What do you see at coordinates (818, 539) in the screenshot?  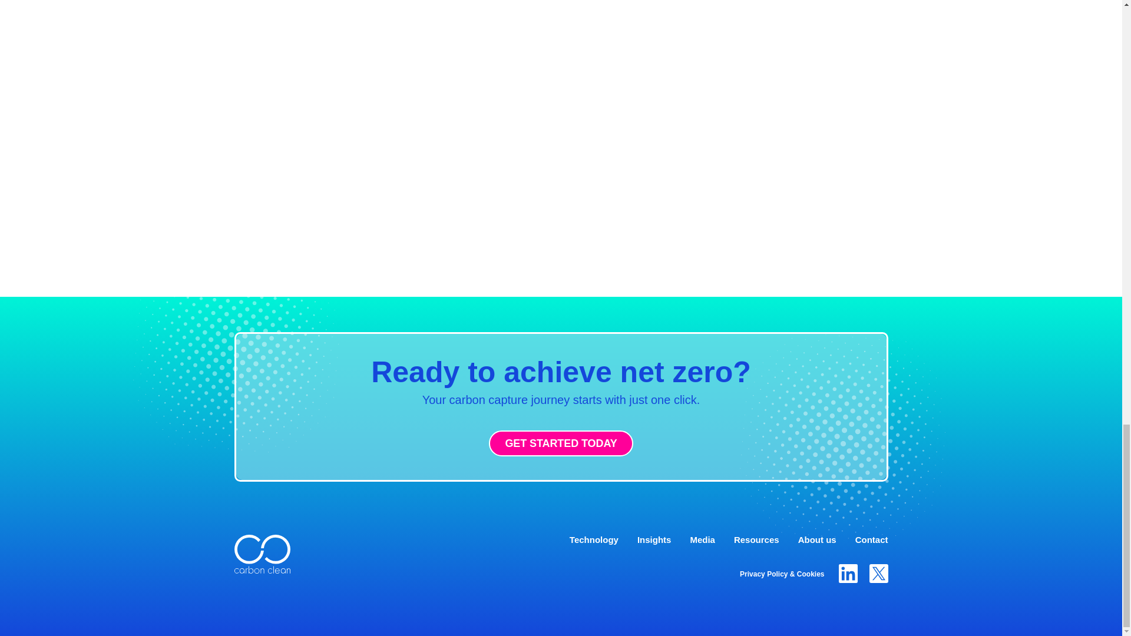 I see `About us` at bounding box center [818, 539].